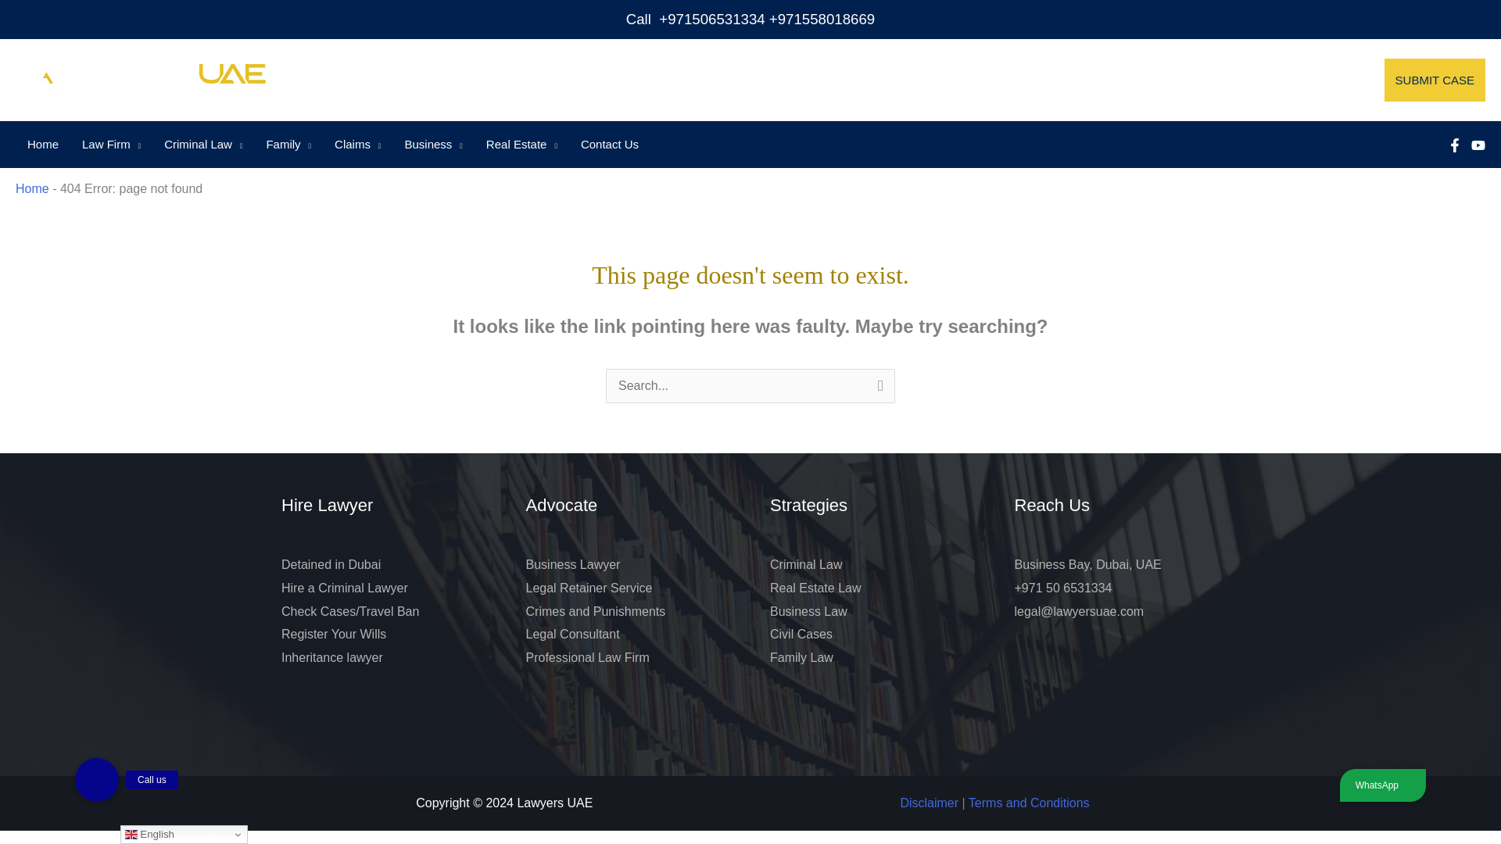 The height and width of the screenshot is (844, 1501). I want to click on SUBMIT CASE, so click(1435, 80).